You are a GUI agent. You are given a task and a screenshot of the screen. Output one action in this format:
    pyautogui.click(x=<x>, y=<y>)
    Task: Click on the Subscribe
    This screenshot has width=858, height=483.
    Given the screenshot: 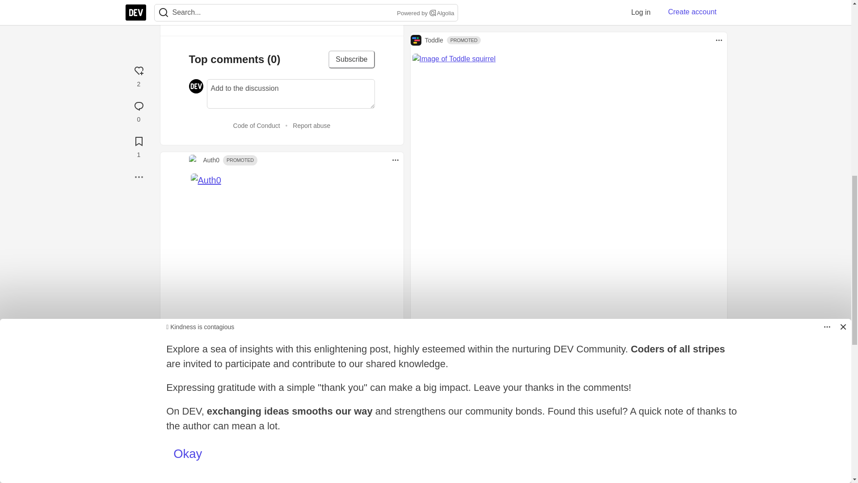 What is the action you would take?
    pyautogui.click(x=351, y=59)
    